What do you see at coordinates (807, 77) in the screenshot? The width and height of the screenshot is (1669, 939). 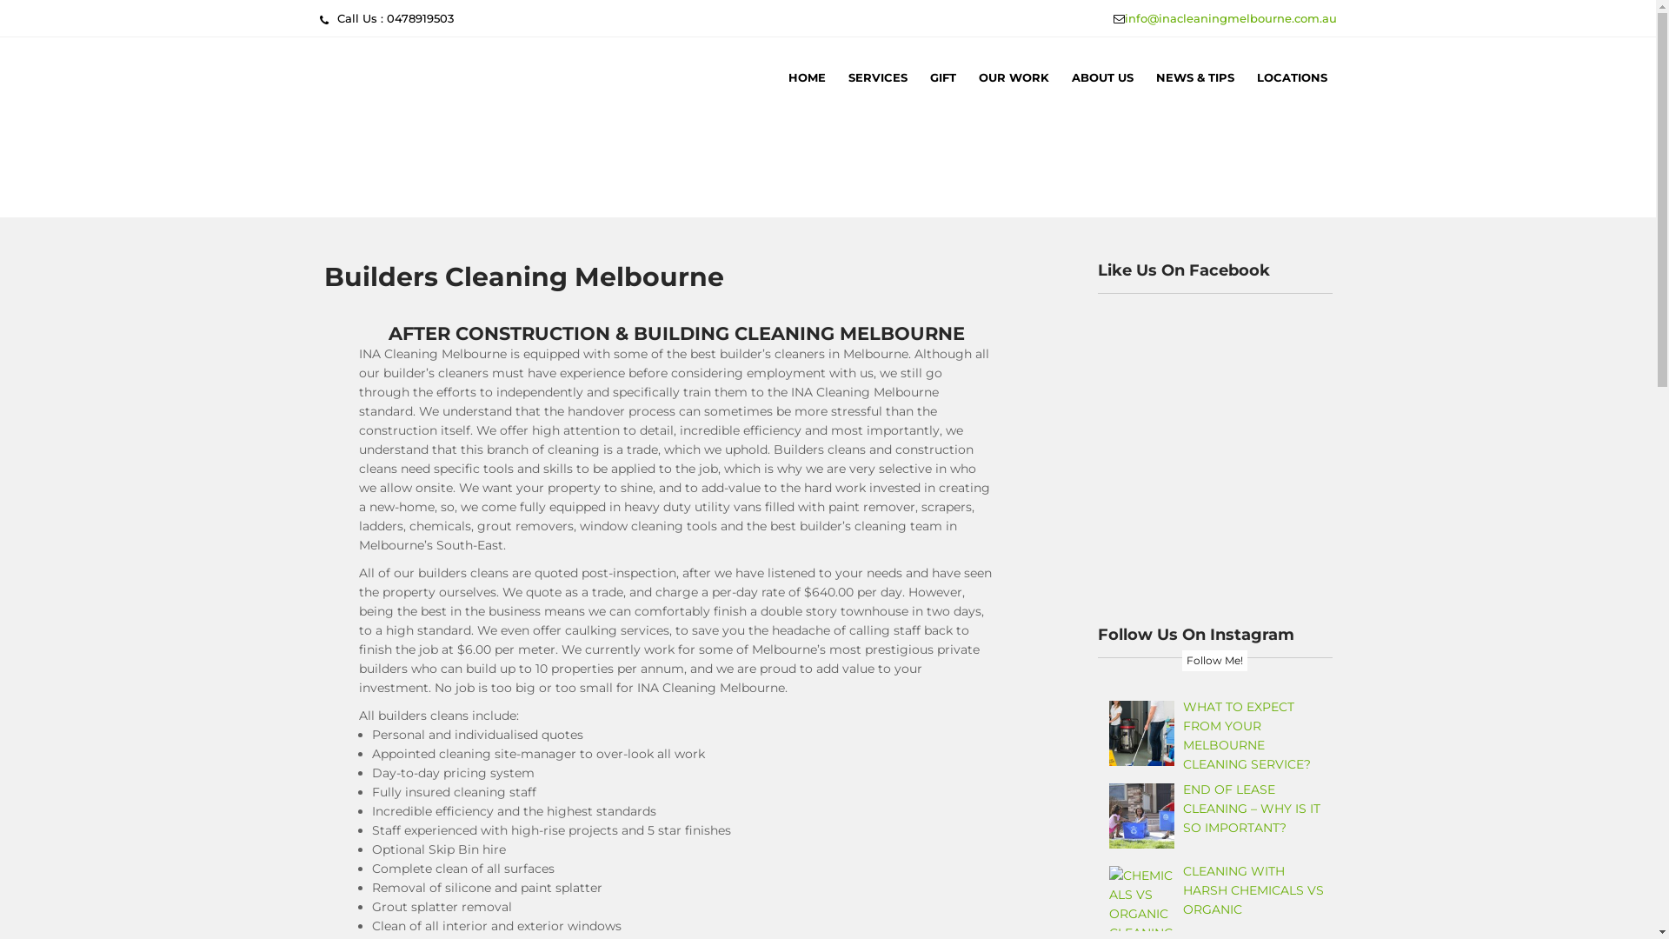 I see `HOME` at bounding box center [807, 77].